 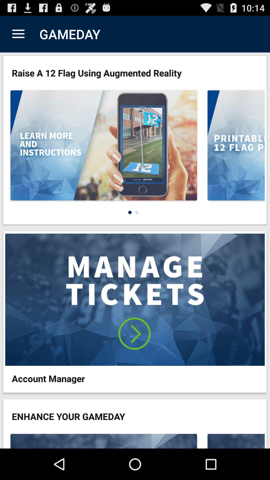 What do you see at coordinates (18, 34) in the screenshot?
I see `turn off item to the left of the gameday` at bounding box center [18, 34].